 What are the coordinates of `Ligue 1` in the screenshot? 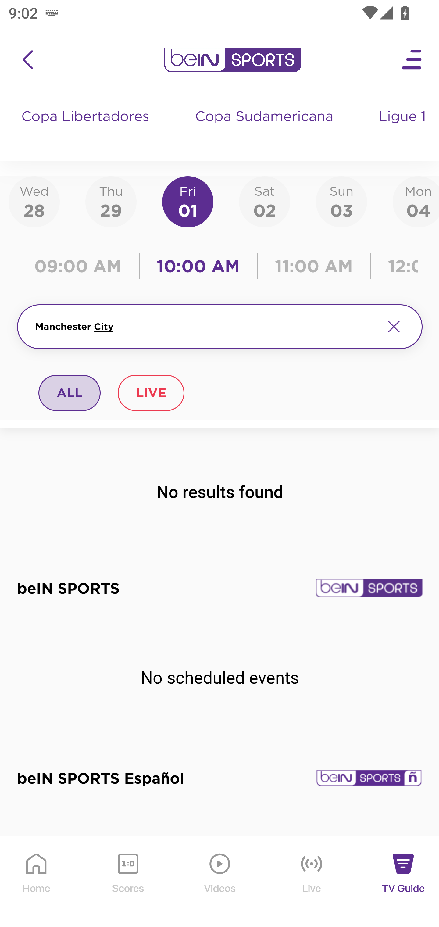 It's located at (403, 128).